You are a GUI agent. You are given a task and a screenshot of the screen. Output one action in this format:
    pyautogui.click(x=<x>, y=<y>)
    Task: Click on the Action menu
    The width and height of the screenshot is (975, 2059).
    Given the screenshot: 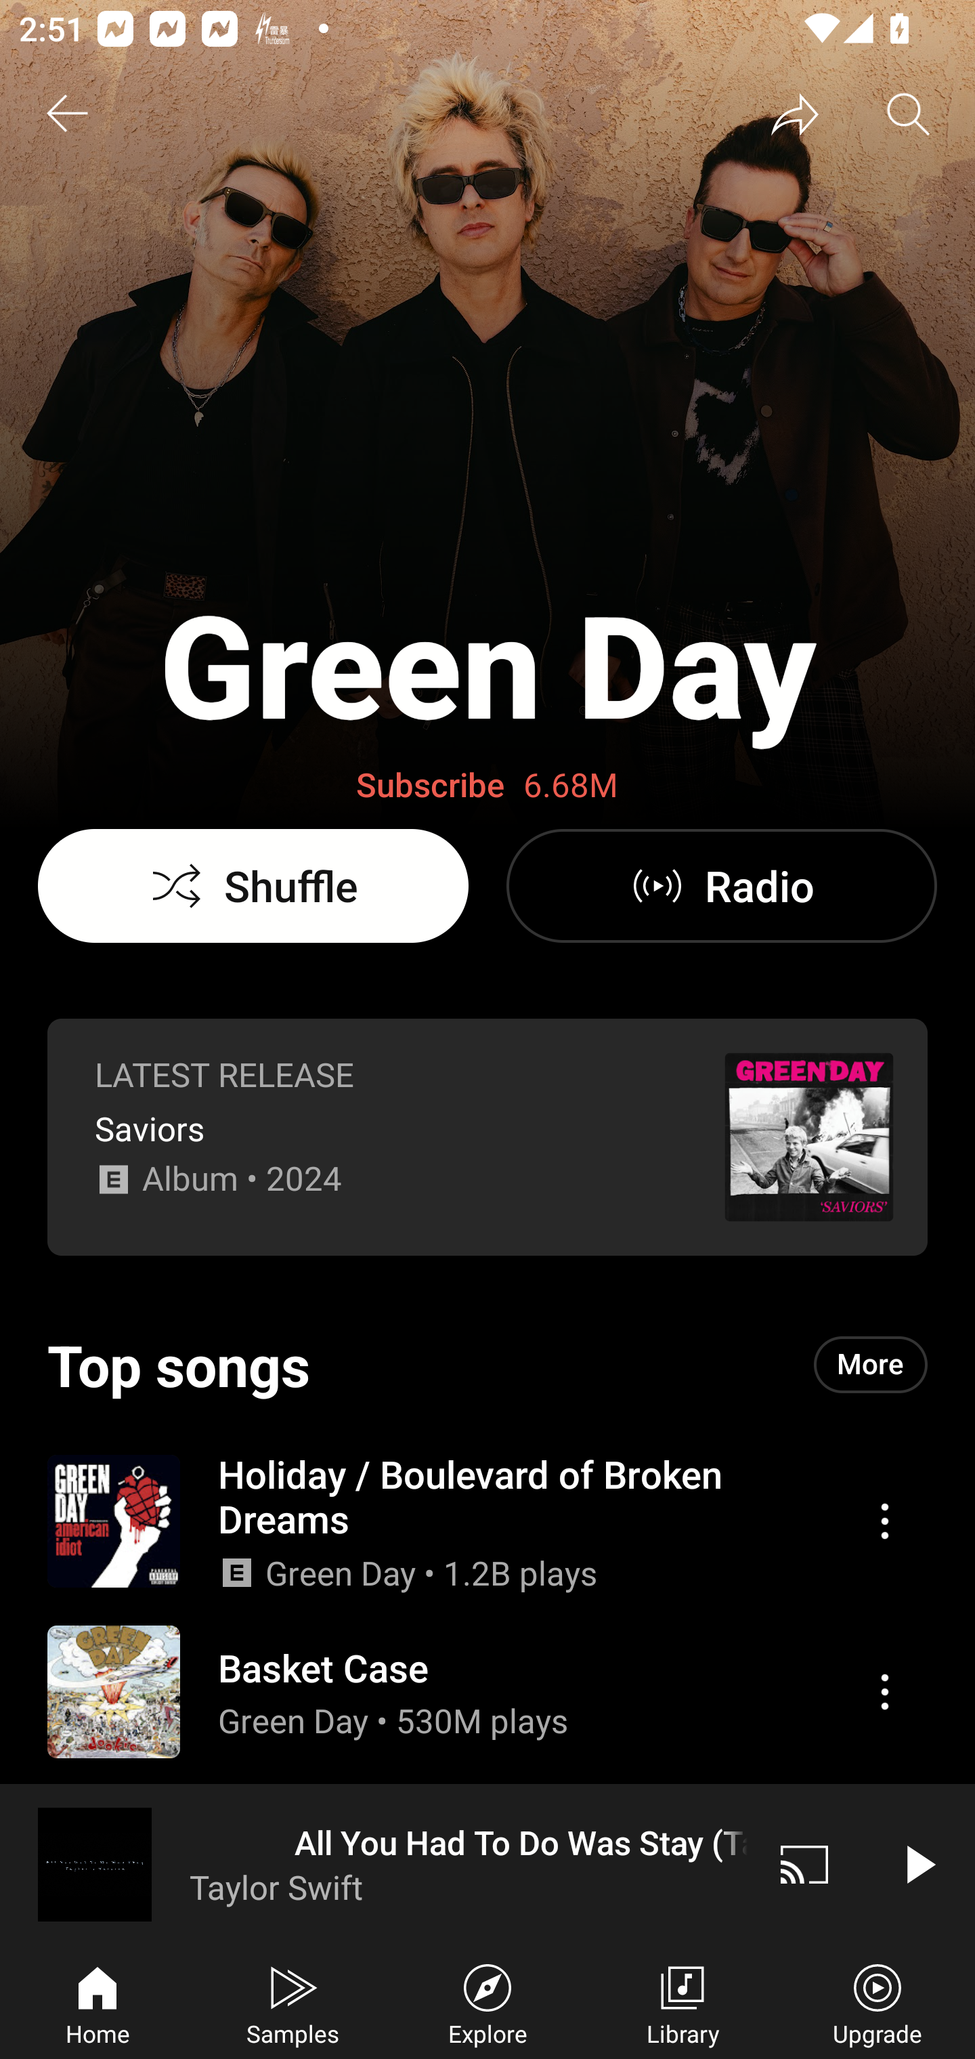 What is the action you would take?
    pyautogui.click(x=487, y=1691)
    